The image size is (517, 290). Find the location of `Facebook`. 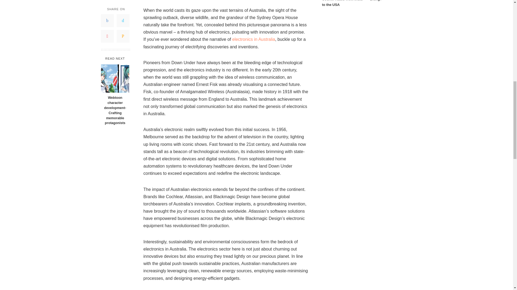

Facebook is located at coordinates (107, 20).